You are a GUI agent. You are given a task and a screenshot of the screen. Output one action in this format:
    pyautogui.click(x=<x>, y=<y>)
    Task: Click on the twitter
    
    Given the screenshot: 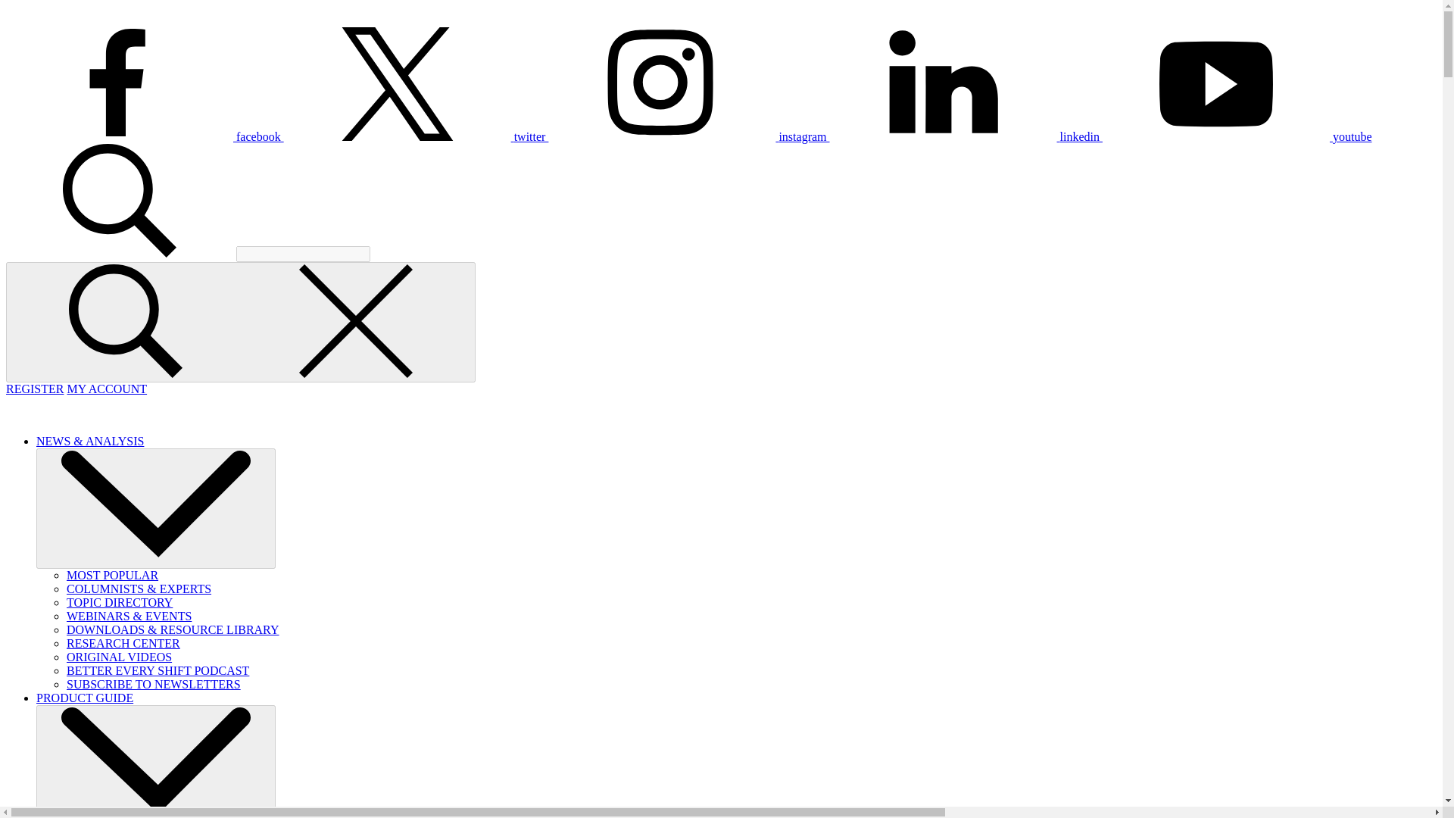 What is the action you would take?
    pyautogui.click(x=417, y=136)
    